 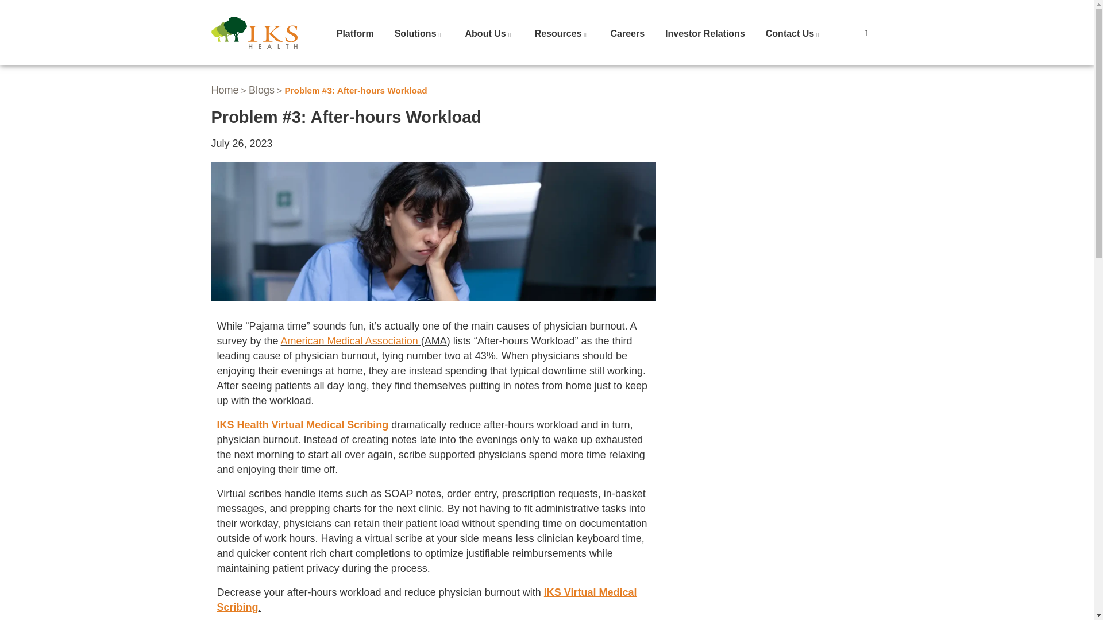 What do you see at coordinates (562, 34) in the screenshot?
I see `Resources` at bounding box center [562, 34].